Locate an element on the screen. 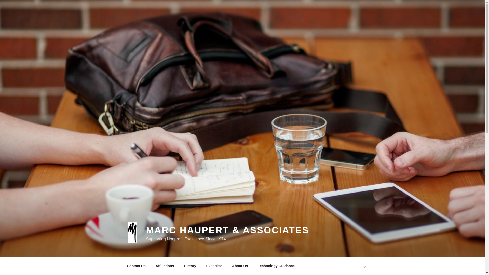 The width and height of the screenshot is (489, 275). History is located at coordinates (190, 266).